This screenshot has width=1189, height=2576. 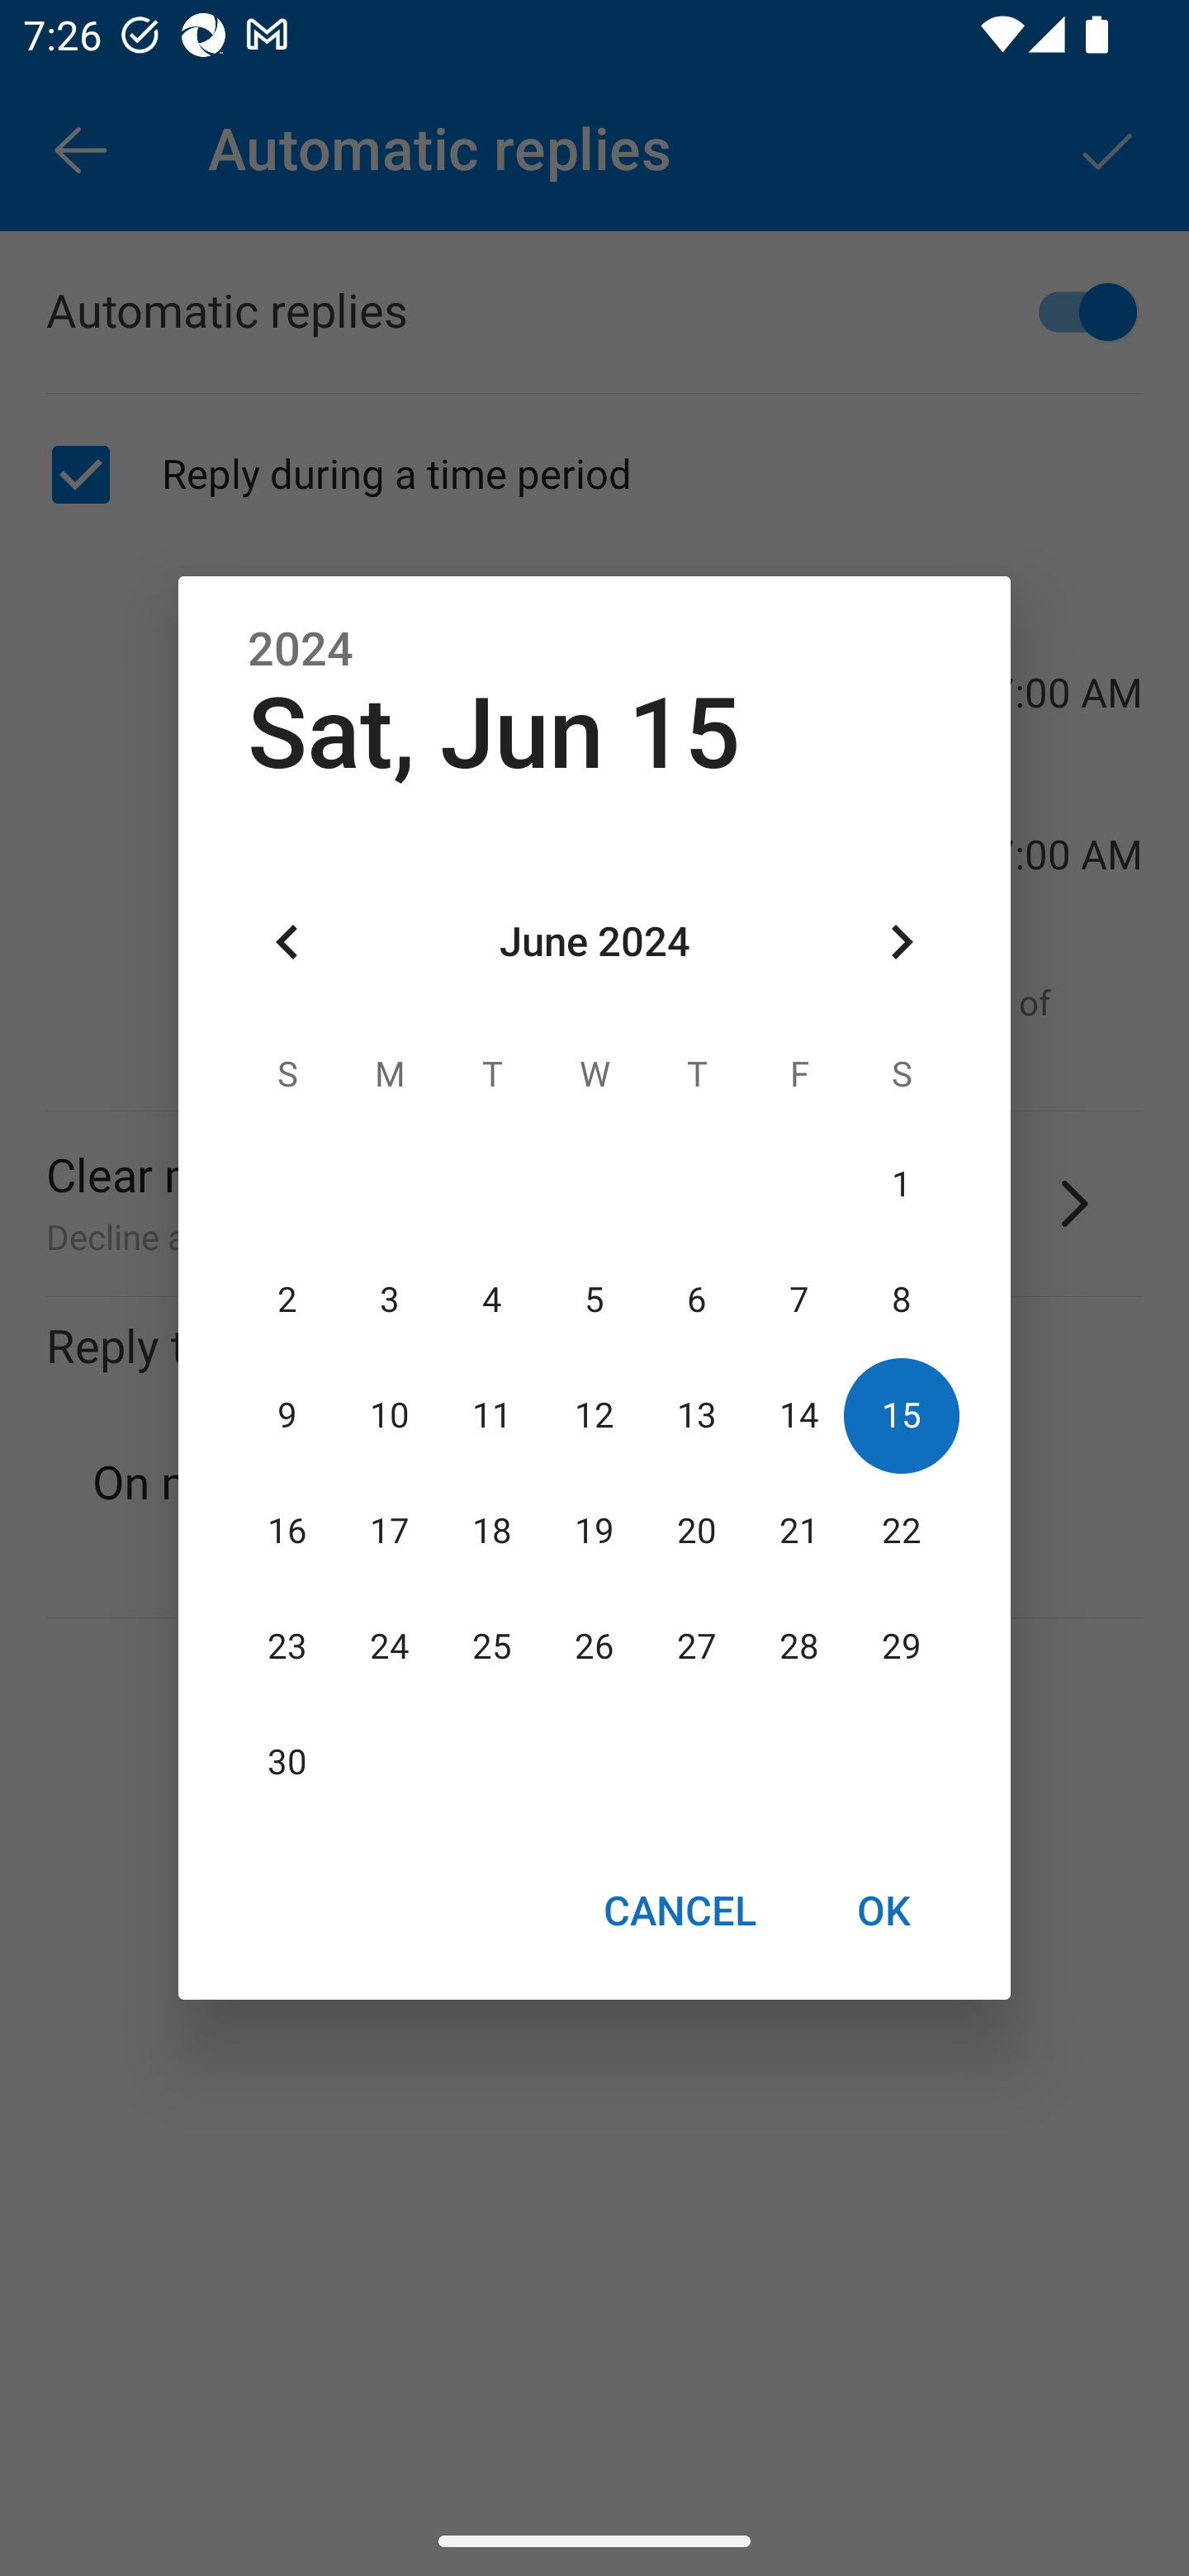 I want to click on 27 27 June 2024, so click(x=696, y=1647).